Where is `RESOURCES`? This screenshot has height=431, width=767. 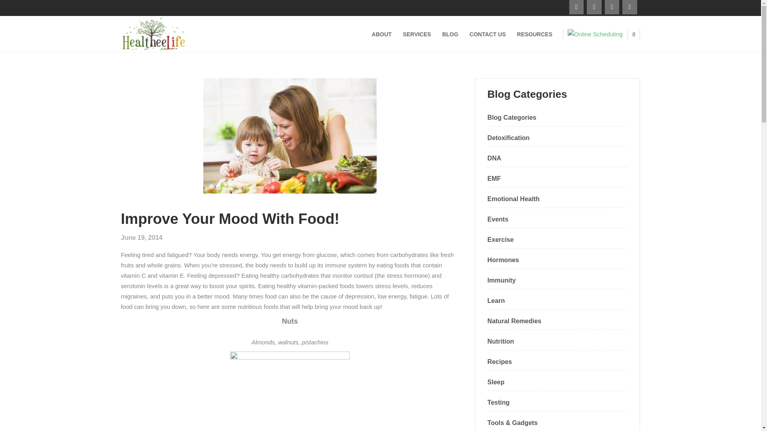
RESOURCES is located at coordinates (535, 34).